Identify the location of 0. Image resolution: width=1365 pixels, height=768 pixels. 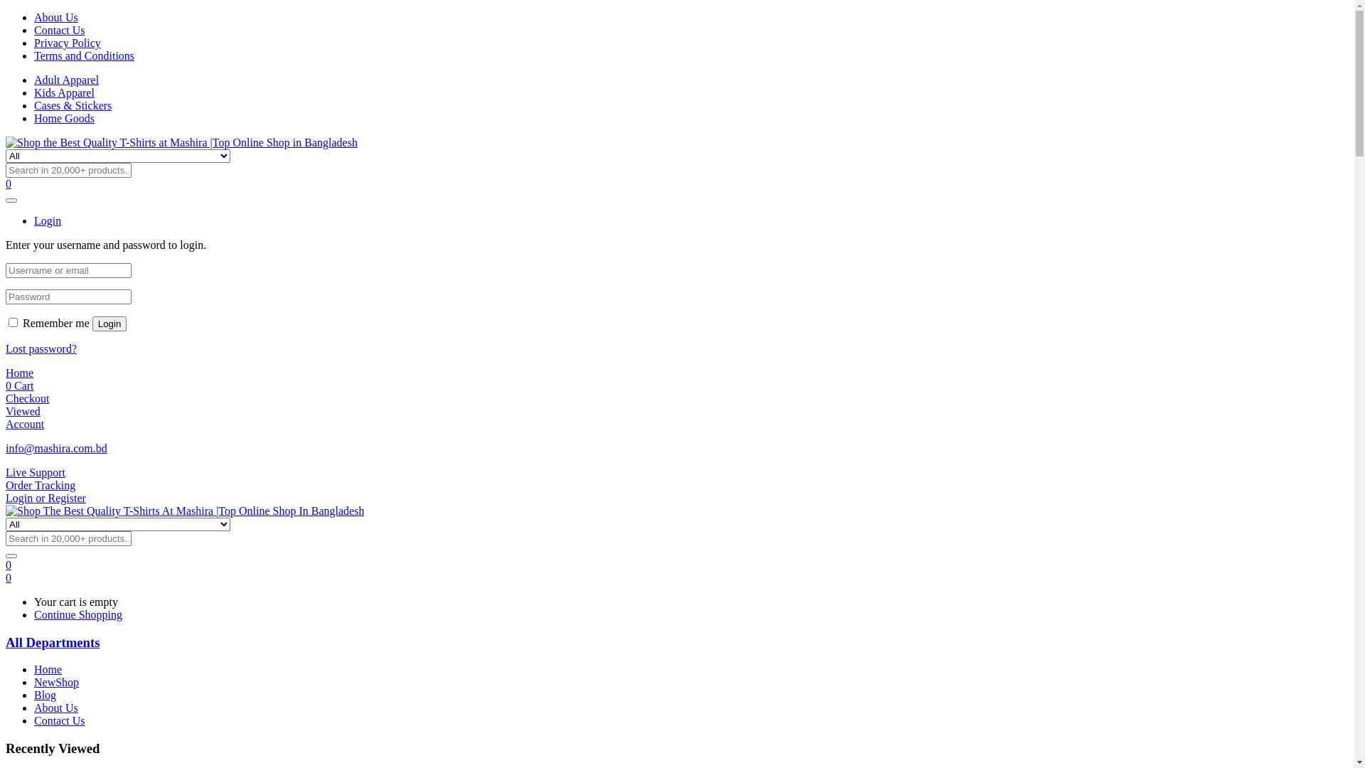
(9, 565).